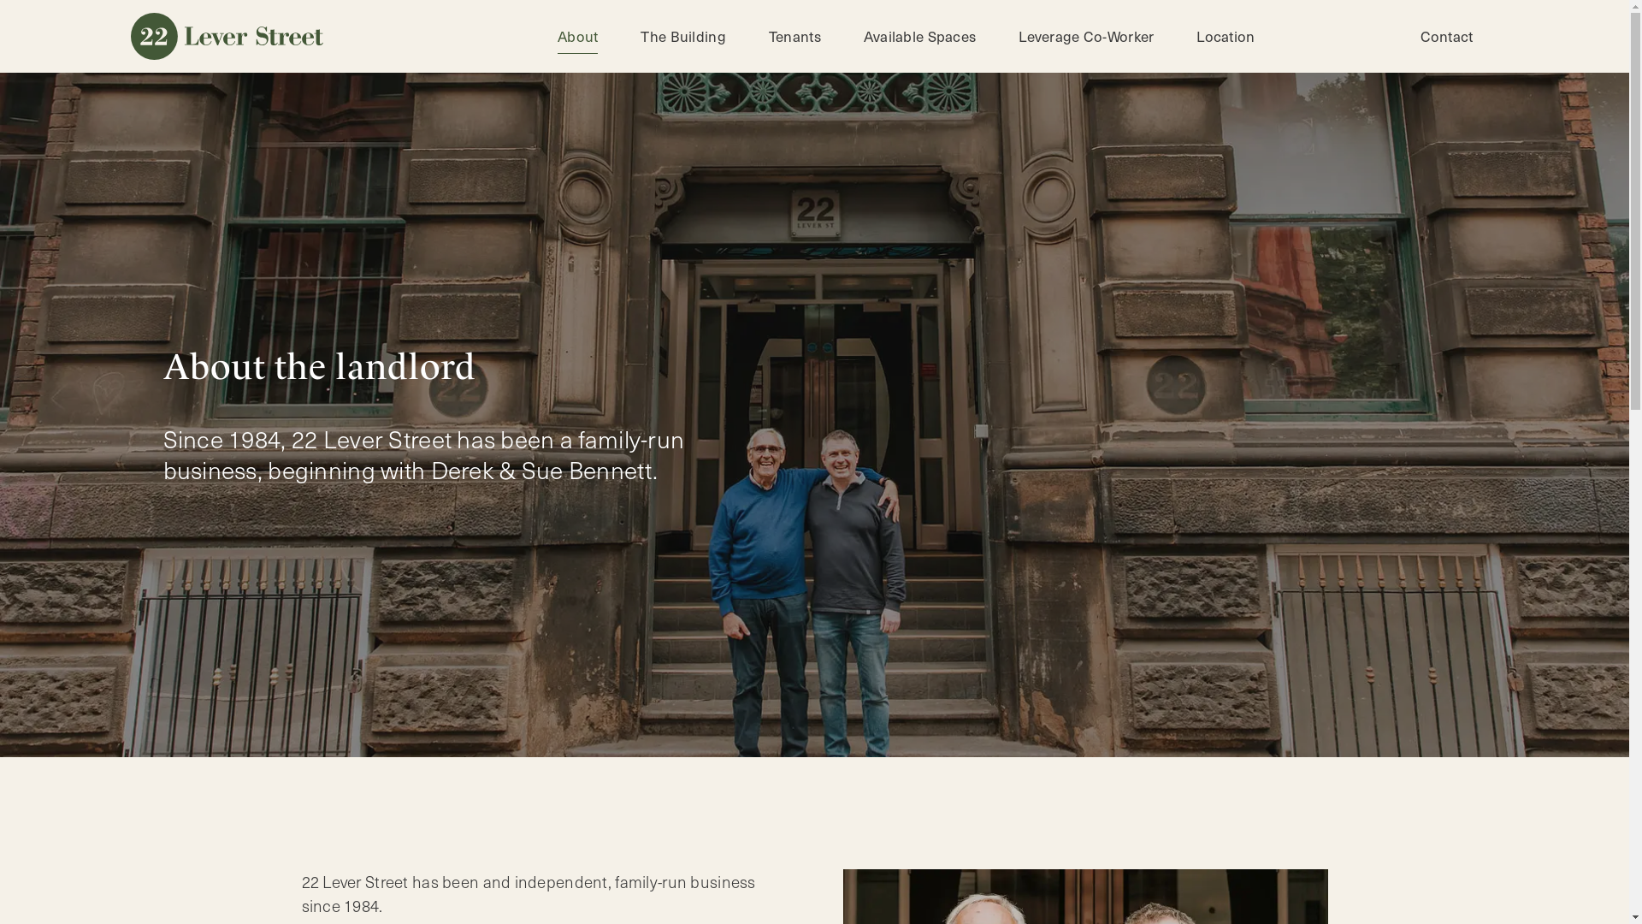 The width and height of the screenshot is (1642, 924). What do you see at coordinates (1447, 36) in the screenshot?
I see `Contact` at bounding box center [1447, 36].